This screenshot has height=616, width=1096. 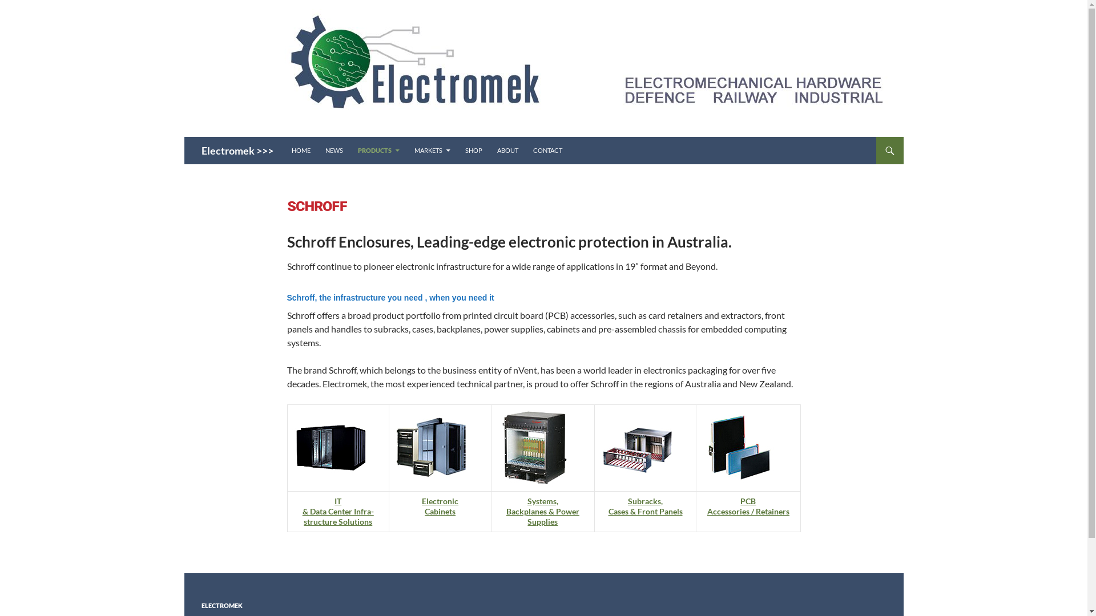 I want to click on SKIP TO CONTENT, so click(x=291, y=137).